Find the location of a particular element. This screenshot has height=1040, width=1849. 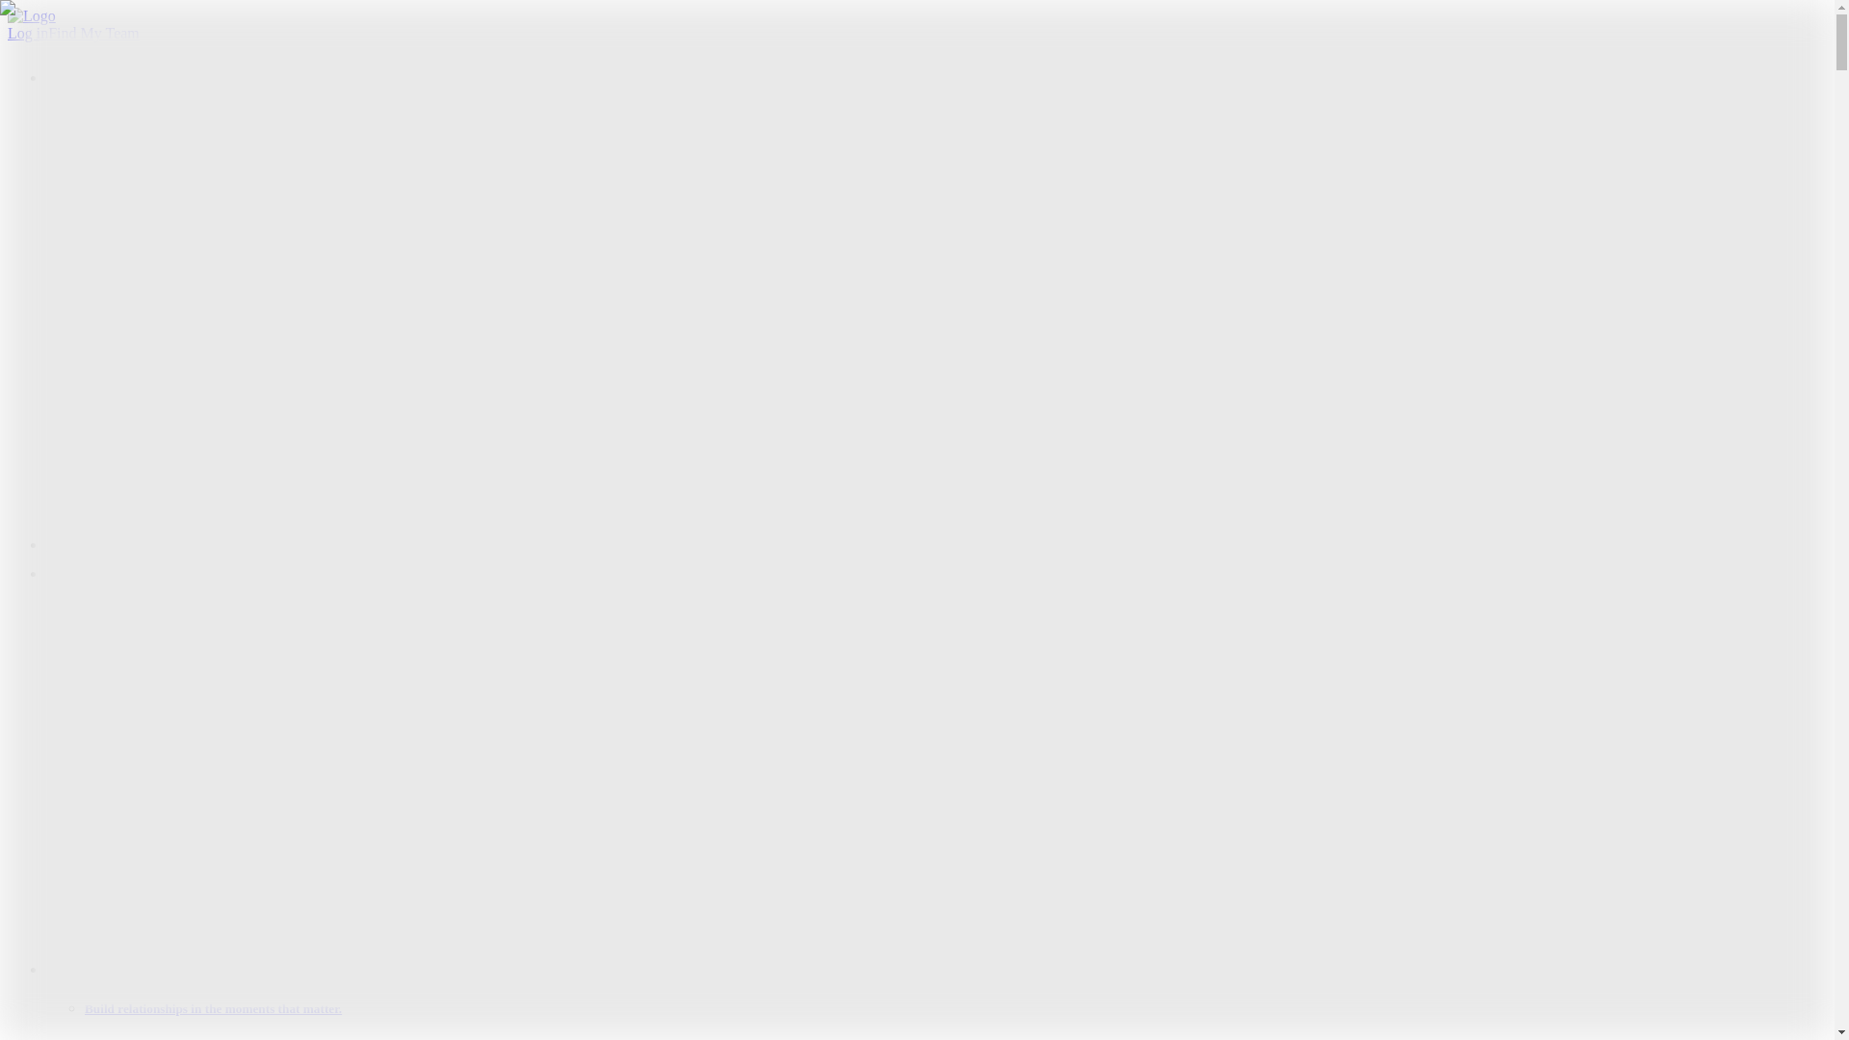

About is located at coordinates (143, 905).